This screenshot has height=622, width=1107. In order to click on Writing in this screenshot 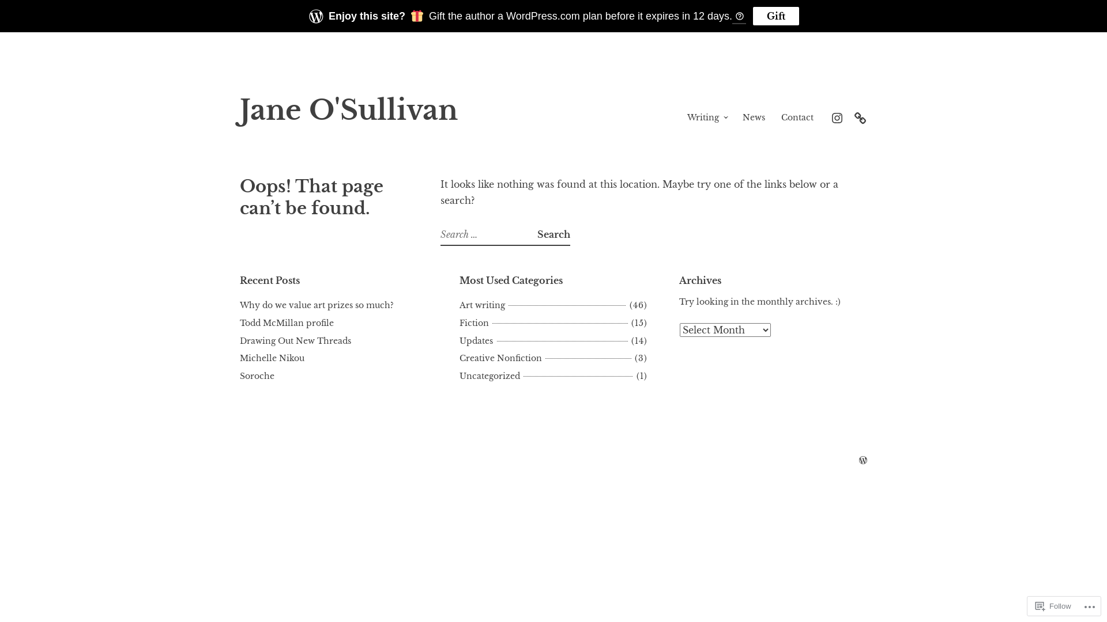, I will do `click(703, 117)`.